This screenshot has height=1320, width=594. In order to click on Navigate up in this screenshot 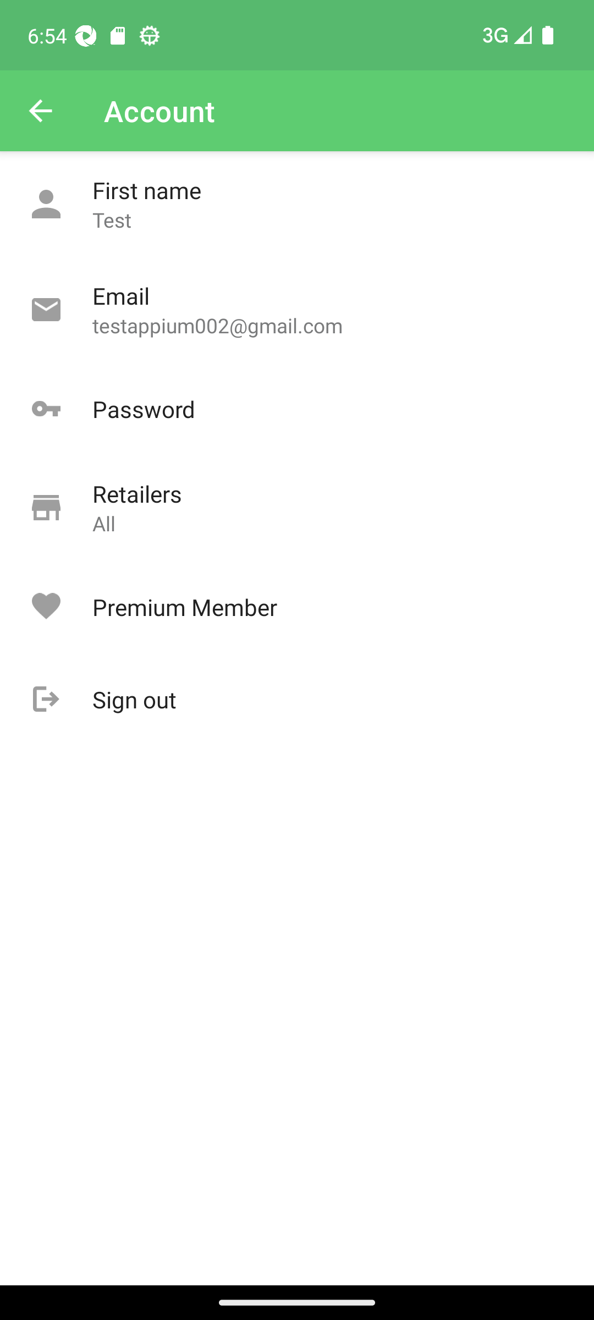, I will do `click(40, 111)`.